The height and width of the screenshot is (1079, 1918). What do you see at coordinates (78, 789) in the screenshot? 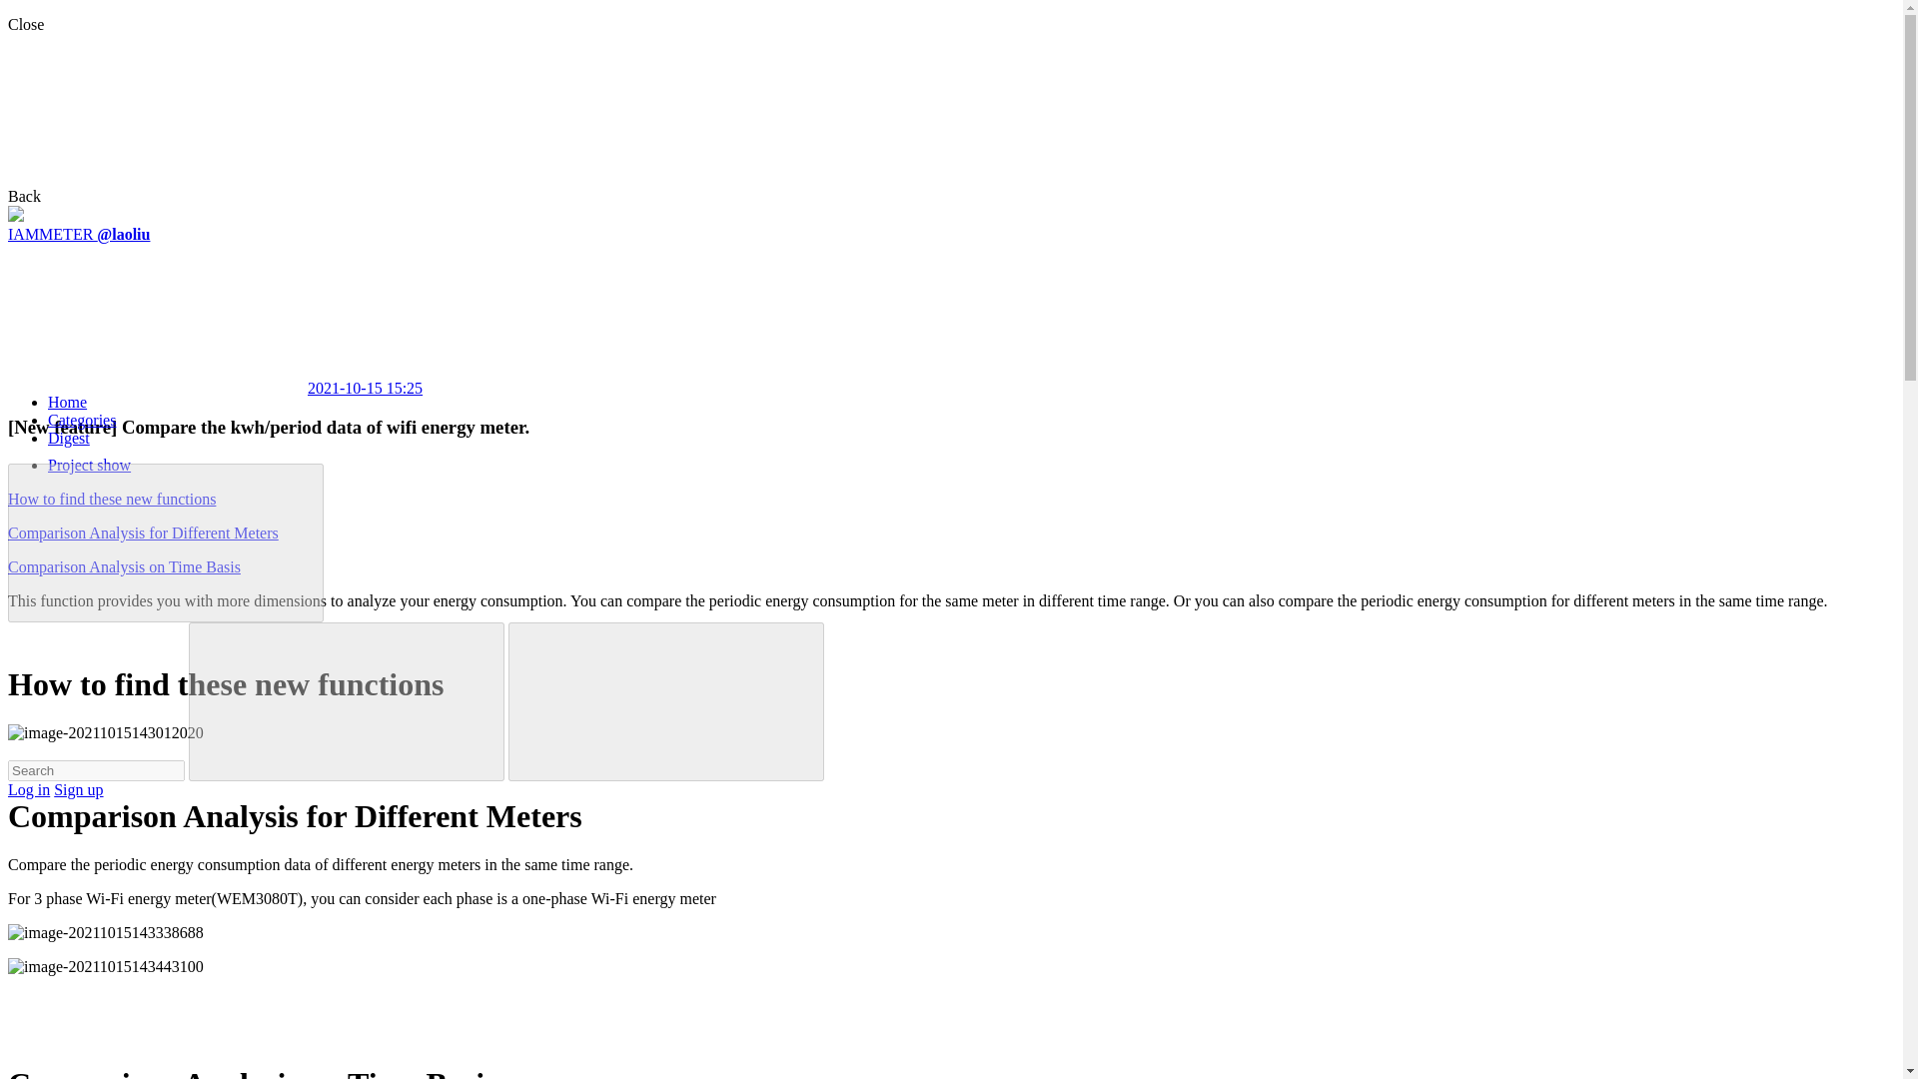
I see `Sign up` at bounding box center [78, 789].